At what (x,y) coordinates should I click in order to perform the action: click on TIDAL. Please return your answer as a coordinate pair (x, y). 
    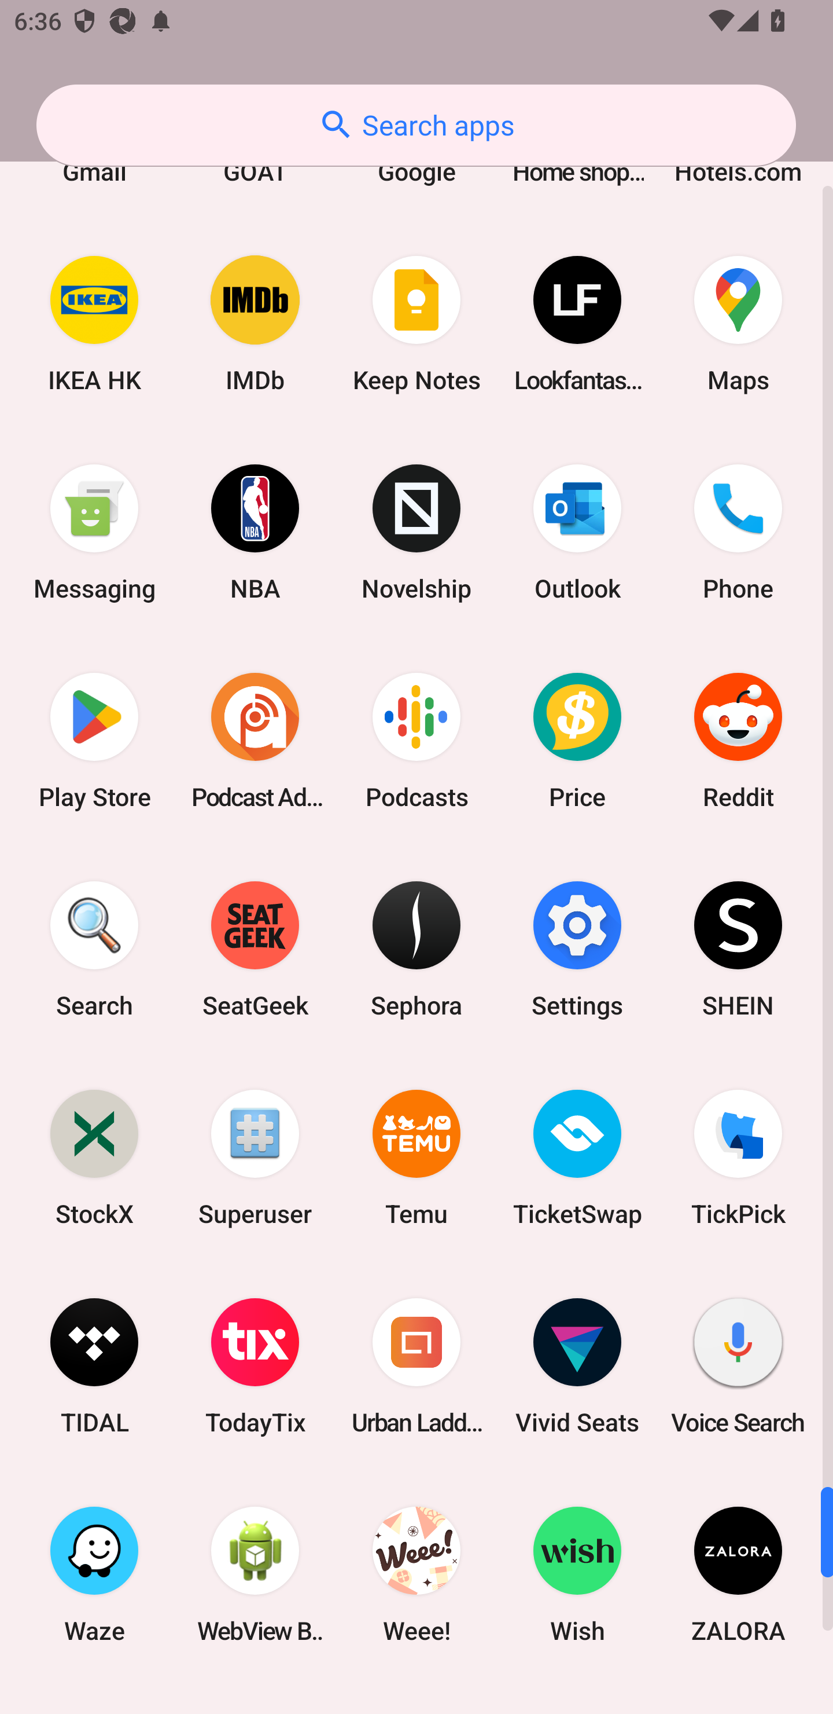
    Looking at the image, I should click on (94, 1365).